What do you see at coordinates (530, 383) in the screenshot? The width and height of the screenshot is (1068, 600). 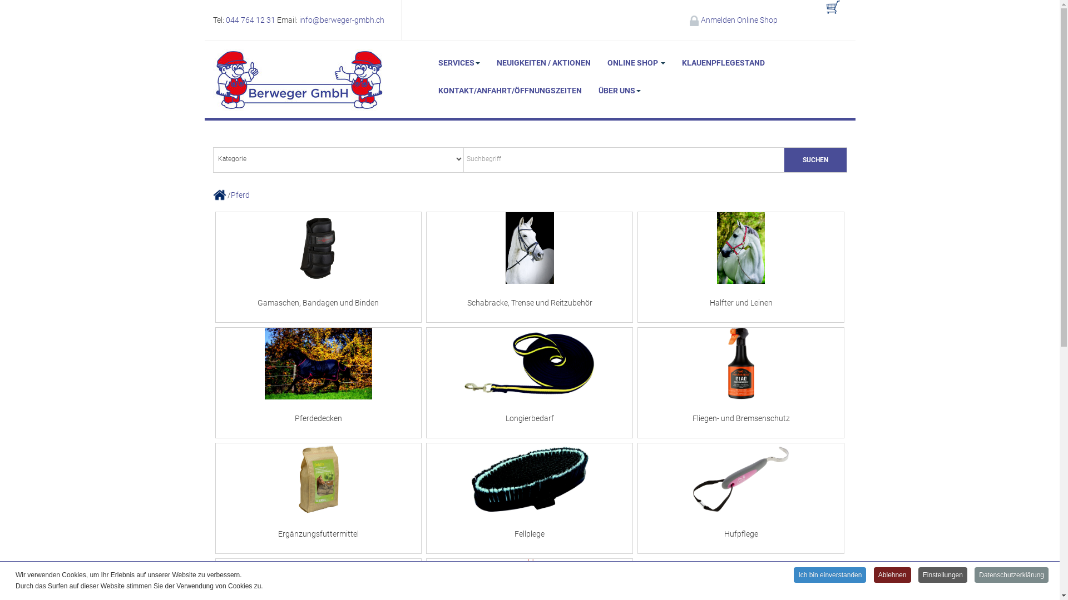 I see `Longierbedarf` at bounding box center [530, 383].